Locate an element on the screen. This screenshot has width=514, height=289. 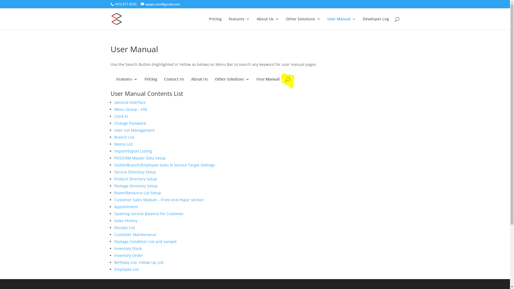
Package Condition List and sample is located at coordinates (145, 241).